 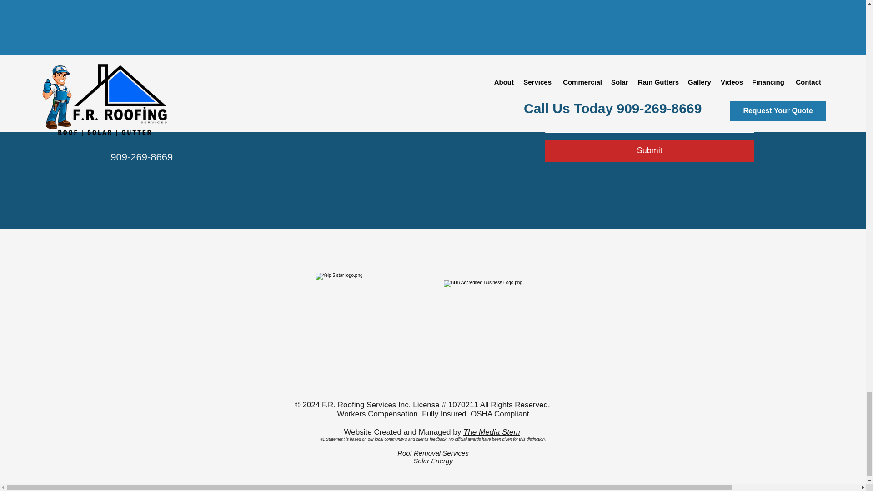 I want to click on Submit, so click(x=649, y=151).